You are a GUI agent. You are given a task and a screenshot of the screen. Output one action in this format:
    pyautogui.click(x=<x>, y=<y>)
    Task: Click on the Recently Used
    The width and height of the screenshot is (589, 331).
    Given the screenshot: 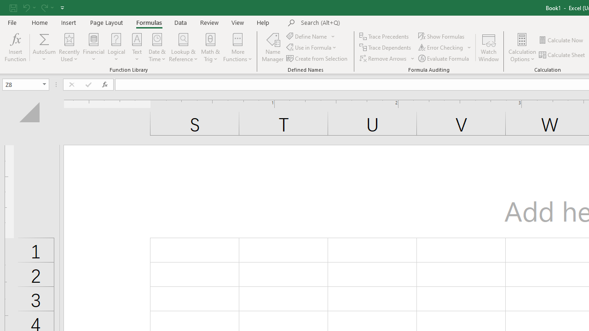 What is the action you would take?
    pyautogui.click(x=69, y=47)
    